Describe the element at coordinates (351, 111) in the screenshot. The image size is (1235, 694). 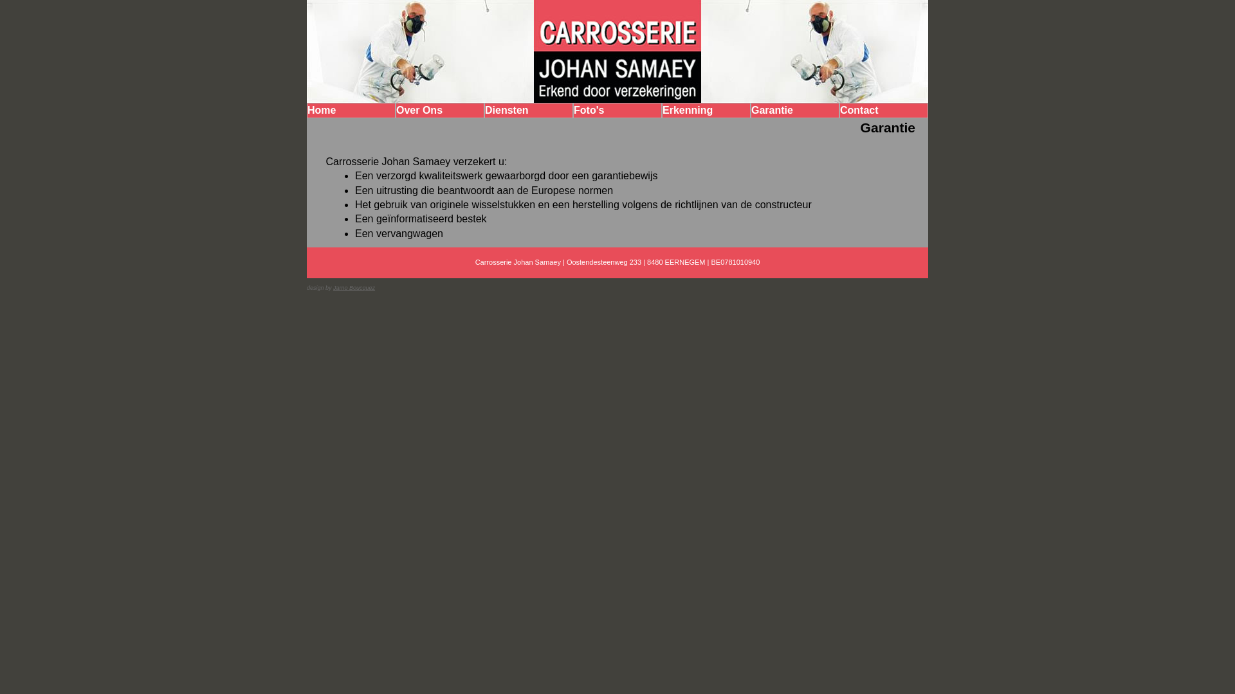
I see `Home` at that location.